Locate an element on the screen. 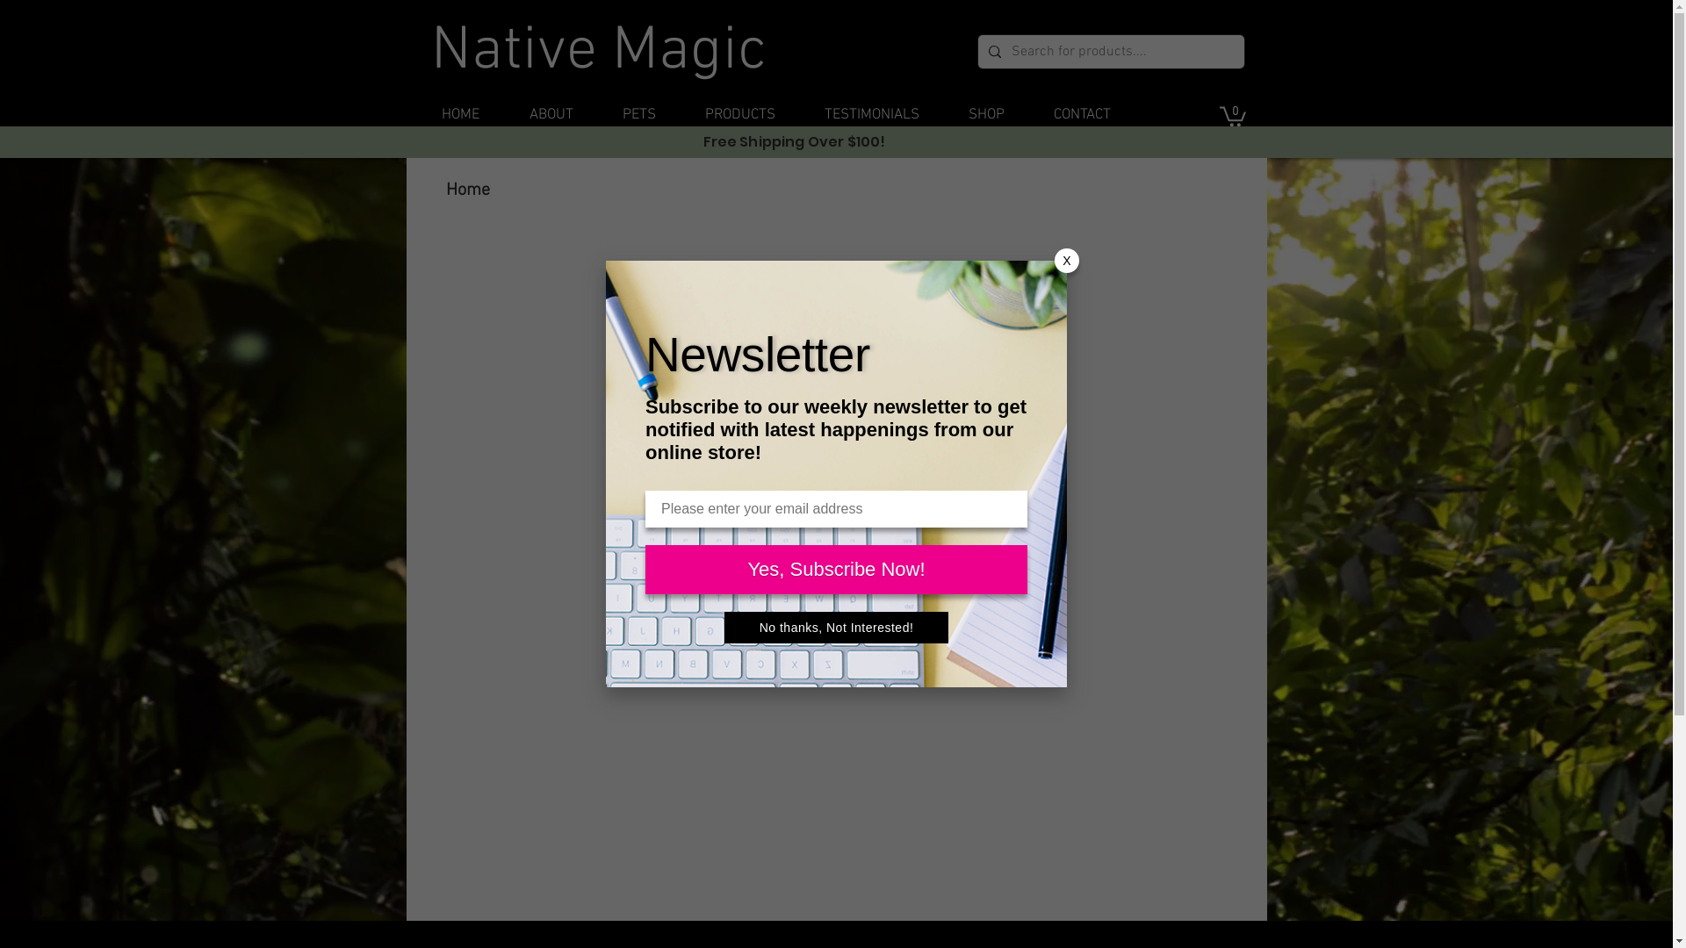  Home is located at coordinates (468, 190).